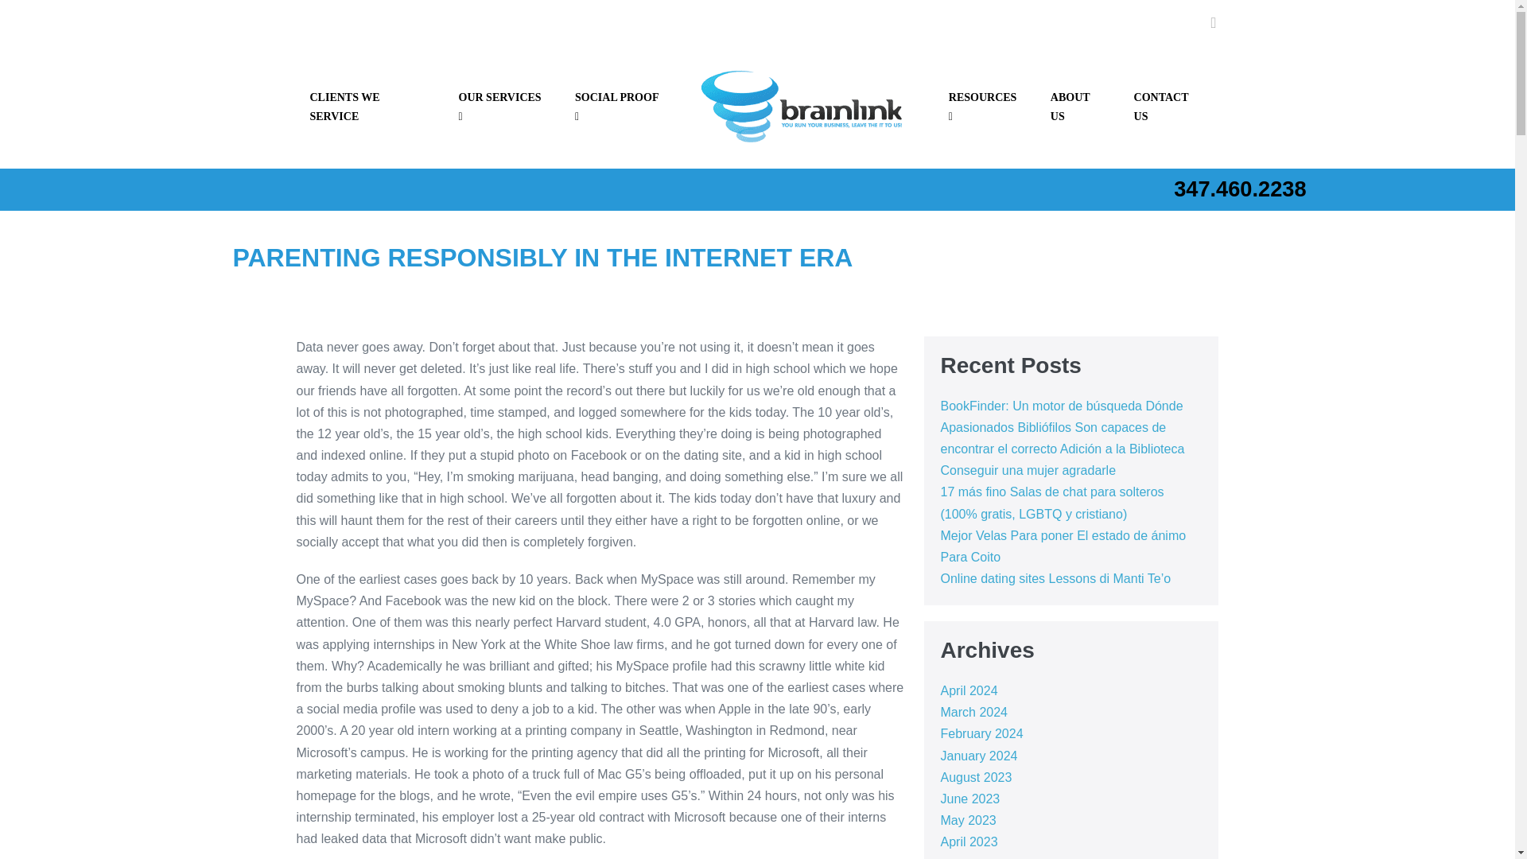 This screenshot has height=859, width=1527. I want to click on RESOURCES, so click(985, 107).